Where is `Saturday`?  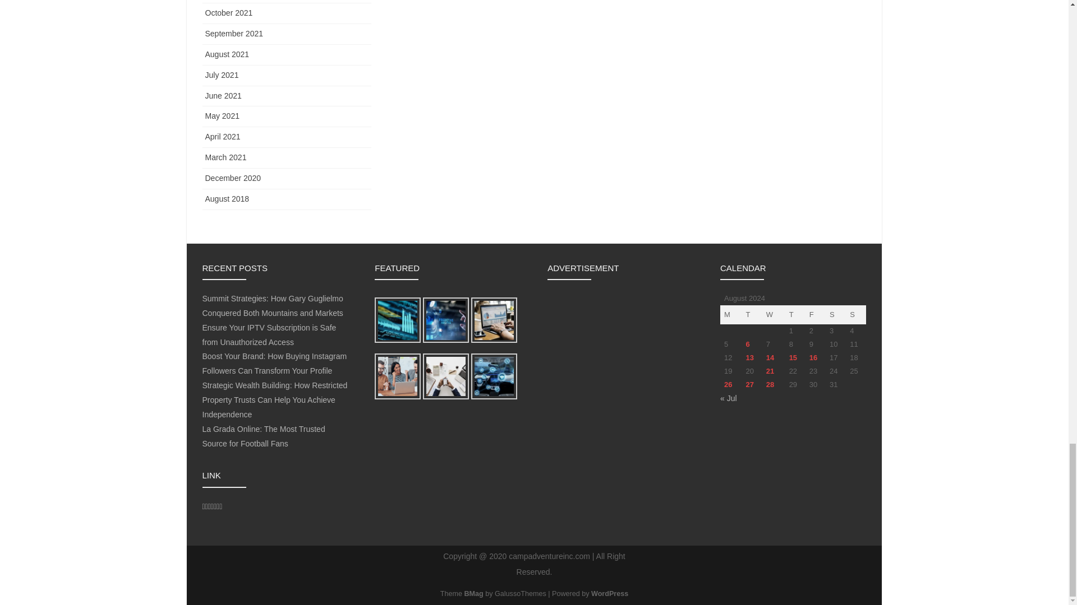 Saturday is located at coordinates (836, 315).